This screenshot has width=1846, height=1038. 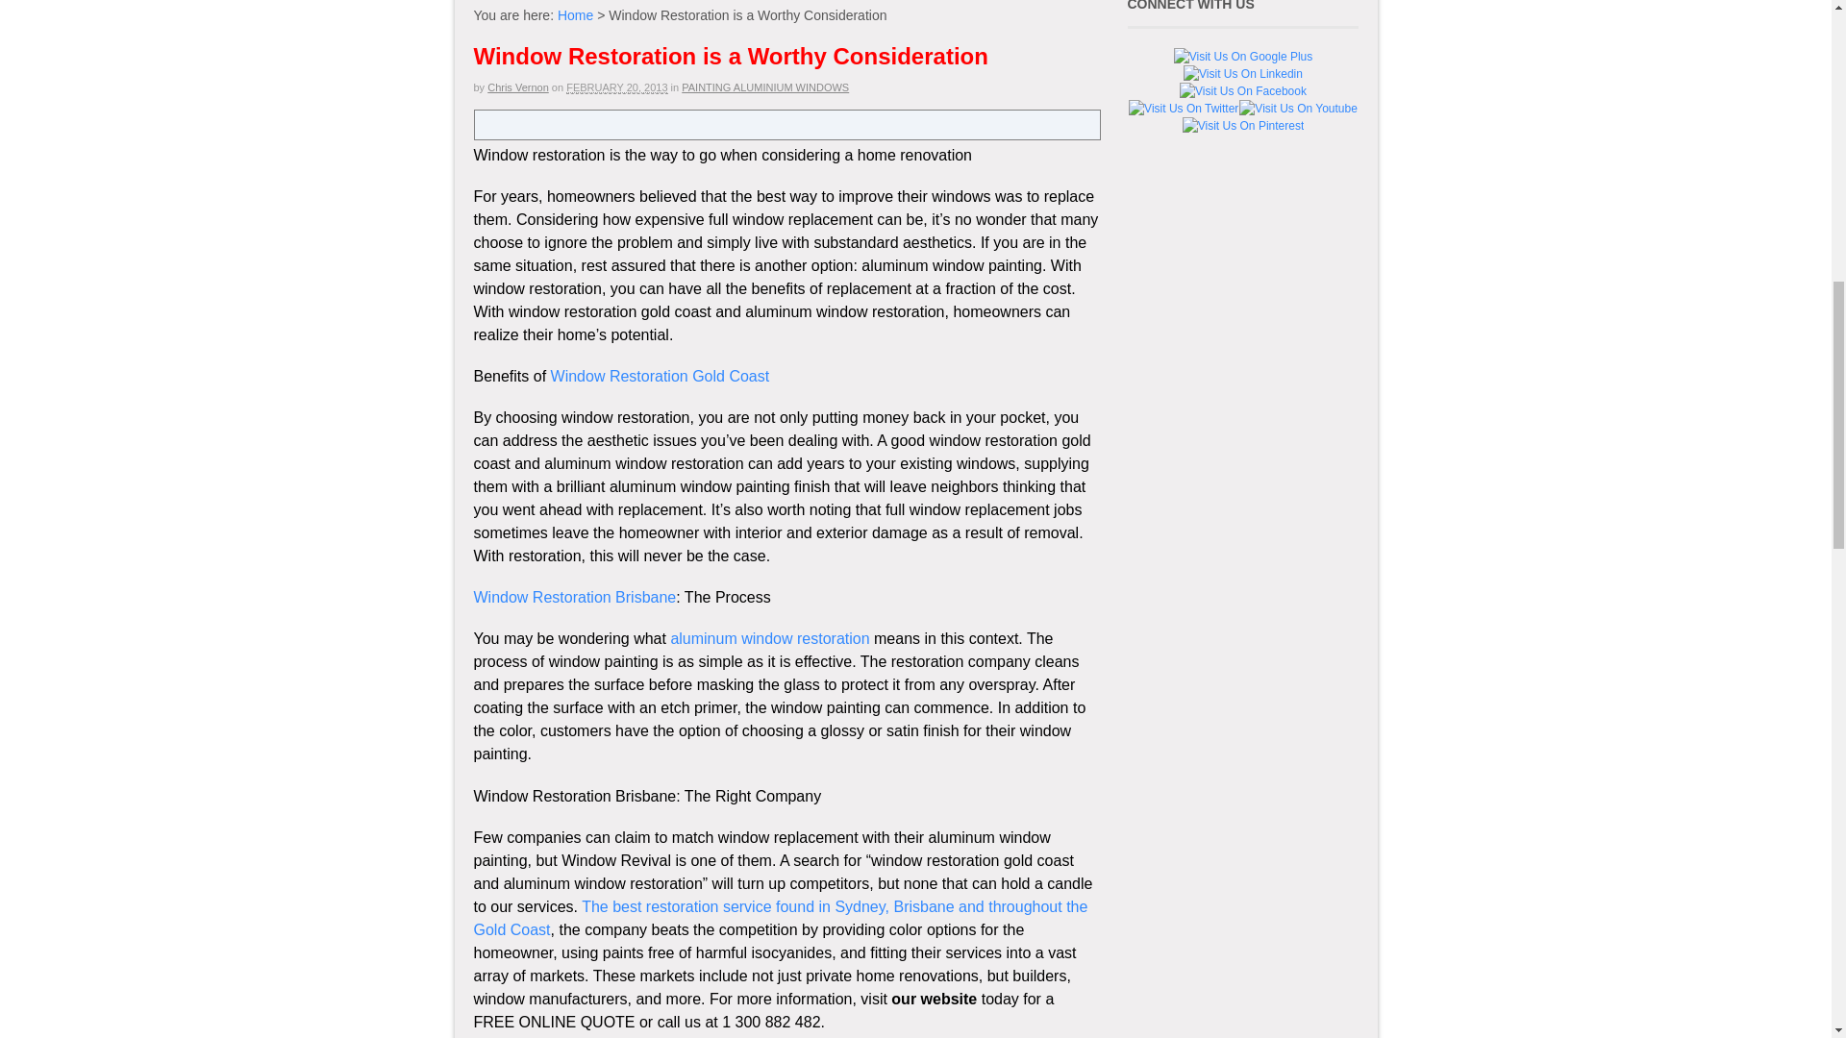 I want to click on Window Restoration Brisbane, so click(x=573, y=597).